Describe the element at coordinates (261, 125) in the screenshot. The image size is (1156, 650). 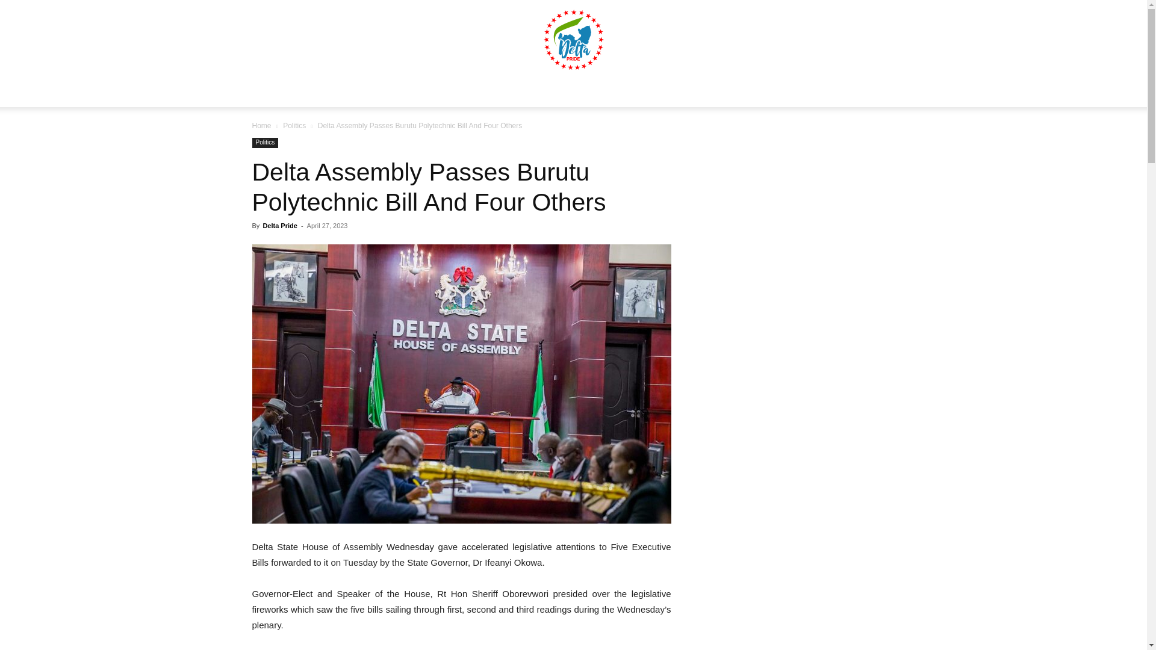
I see `Home` at that location.